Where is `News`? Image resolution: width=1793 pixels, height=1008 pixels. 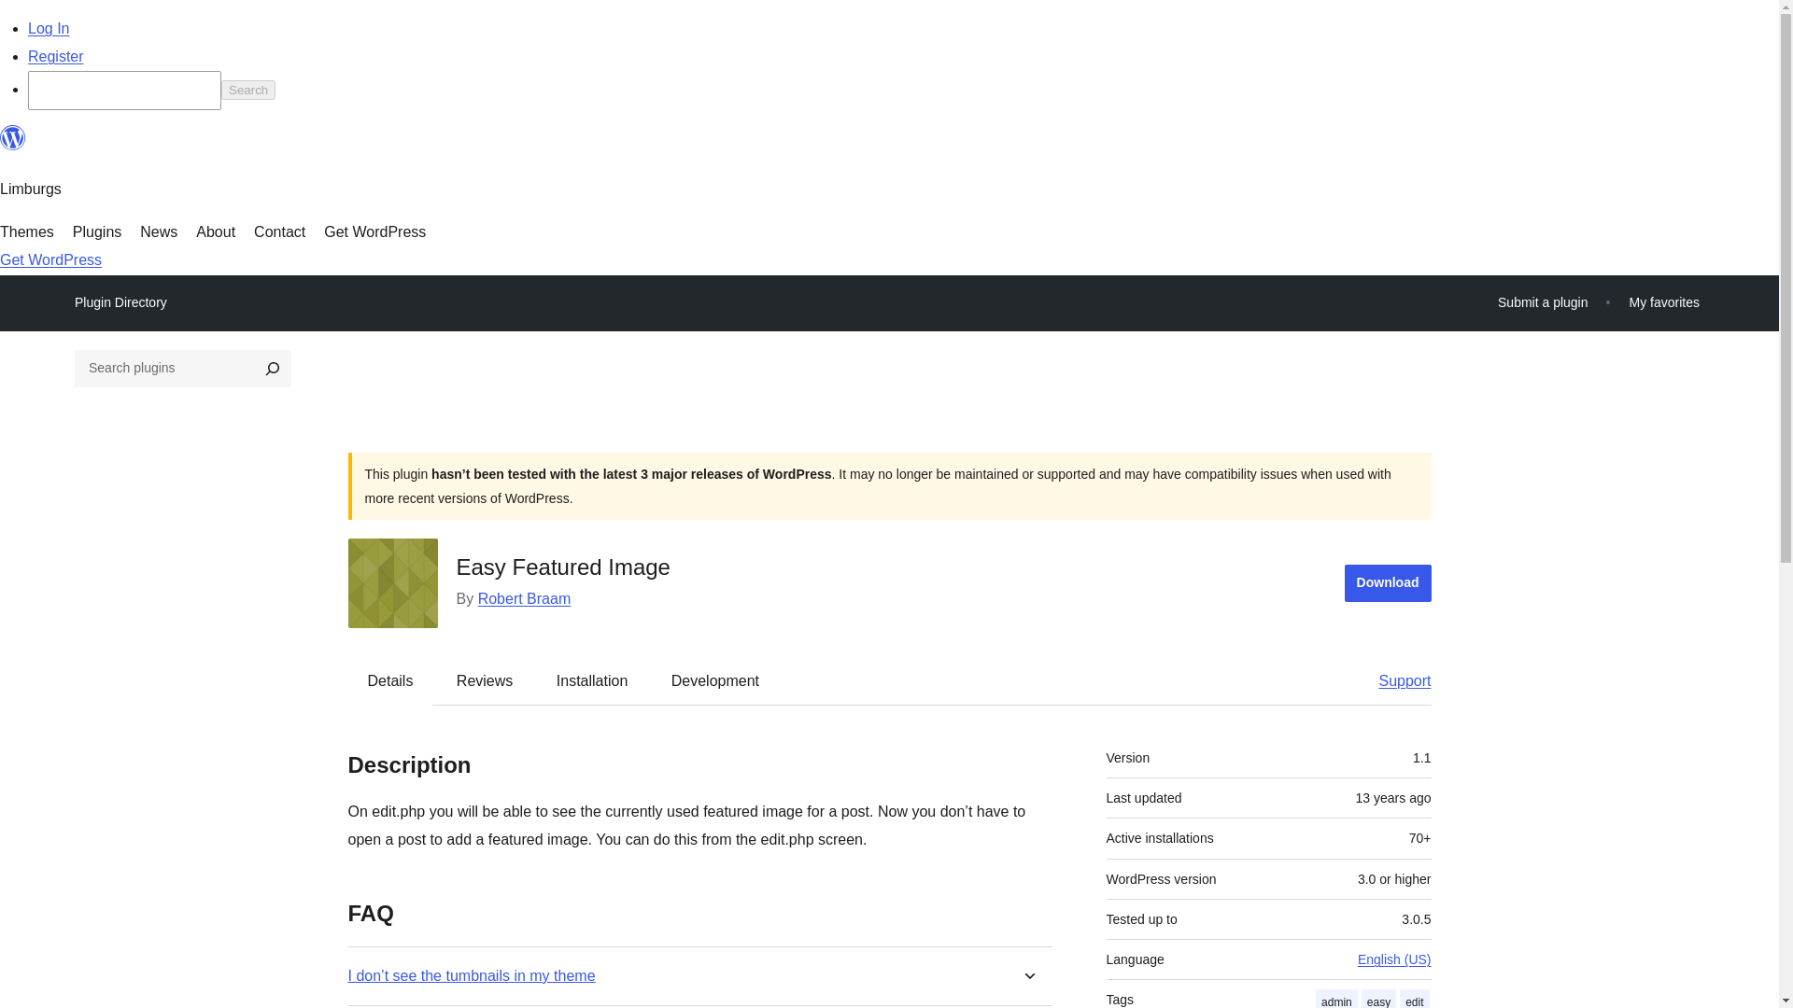
News is located at coordinates (159, 231).